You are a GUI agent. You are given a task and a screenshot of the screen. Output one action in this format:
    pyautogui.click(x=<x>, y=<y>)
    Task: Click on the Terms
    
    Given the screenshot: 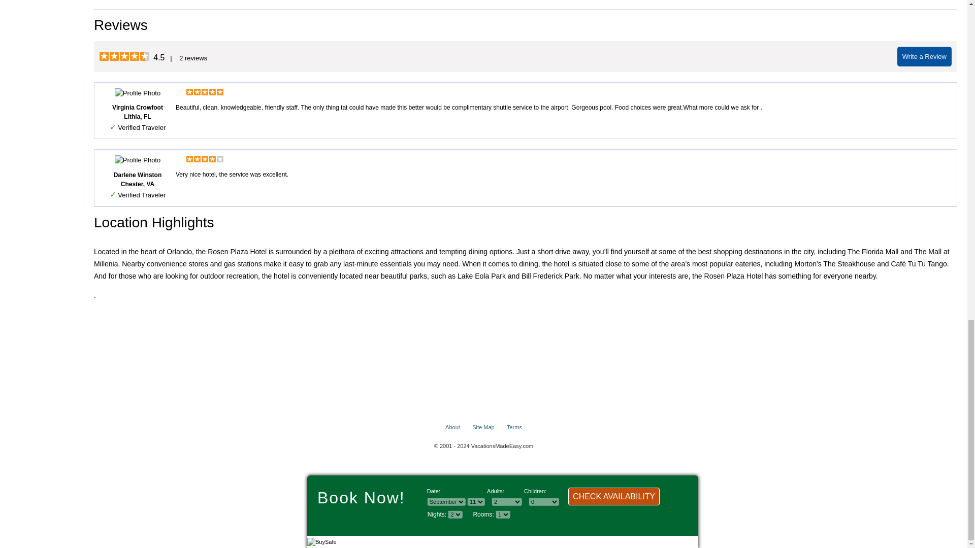 What is the action you would take?
    pyautogui.click(x=514, y=427)
    